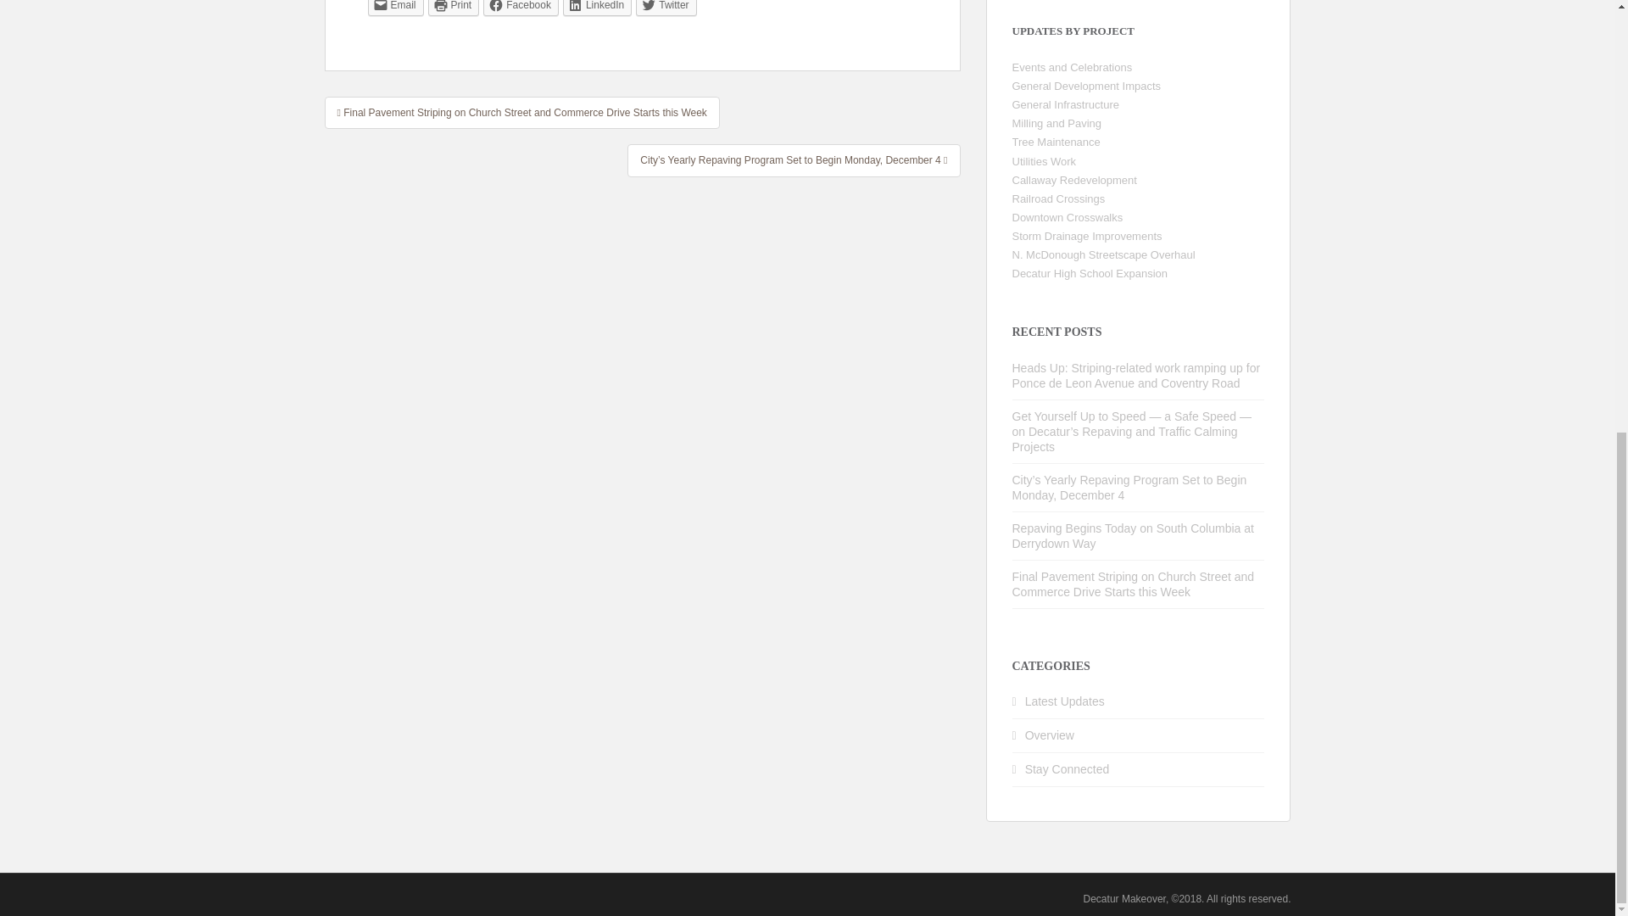 The image size is (1628, 916). Describe the element at coordinates (454, 8) in the screenshot. I see `Print` at that location.